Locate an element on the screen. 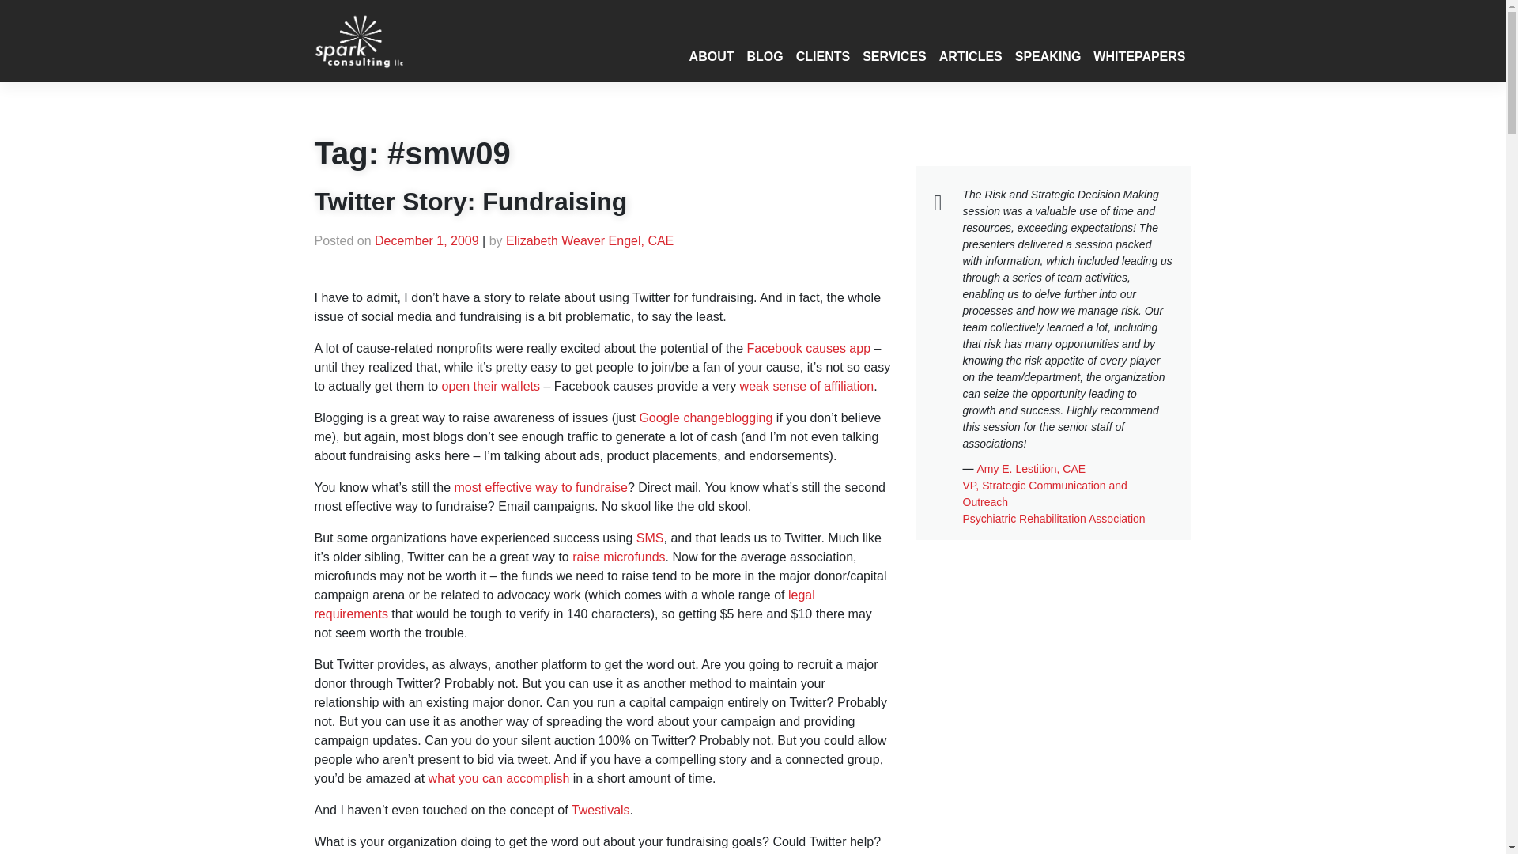 Image resolution: width=1518 pixels, height=854 pixels. what you can accomplish is located at coordinates (499, 778).